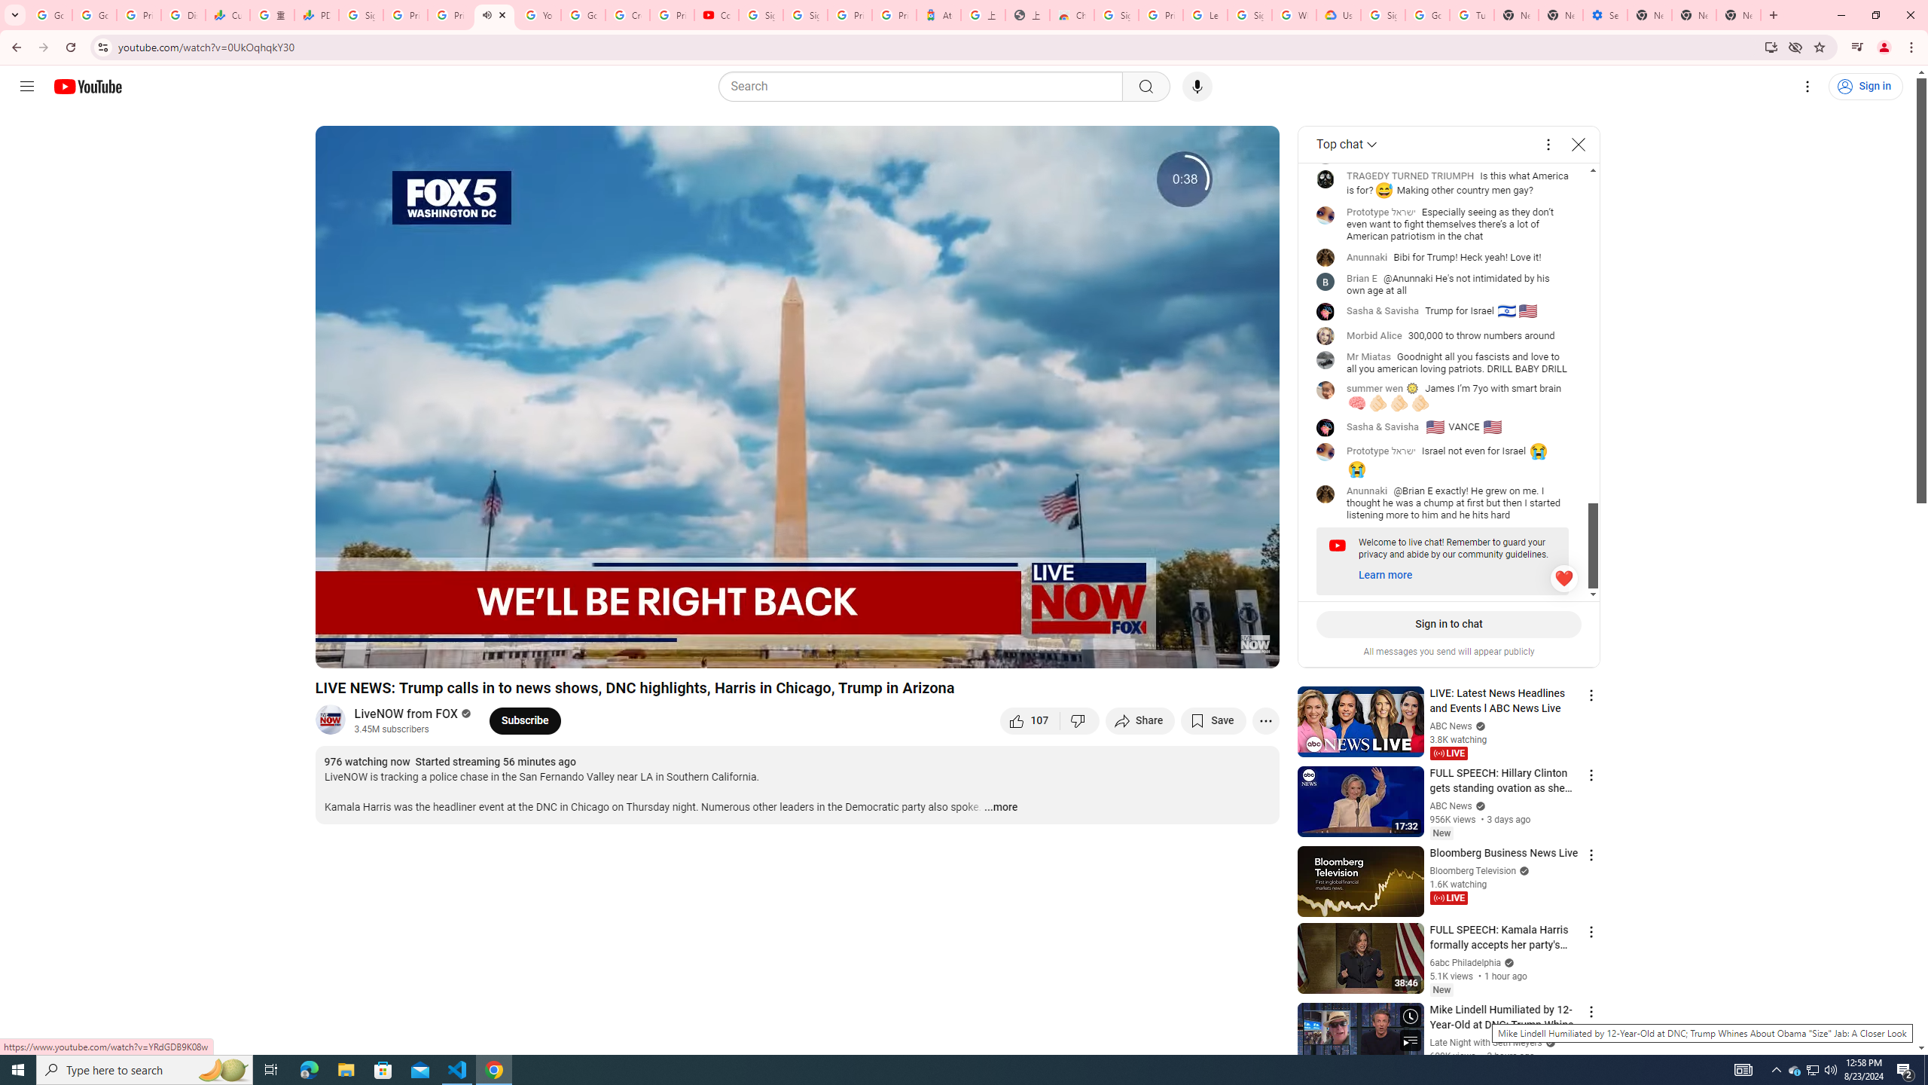 Image resolution: width=1928 pixels, height=1085 pixels. Describe the element at coordinates (1738, 15) in the screenshot. I see `New Tab` at that location.